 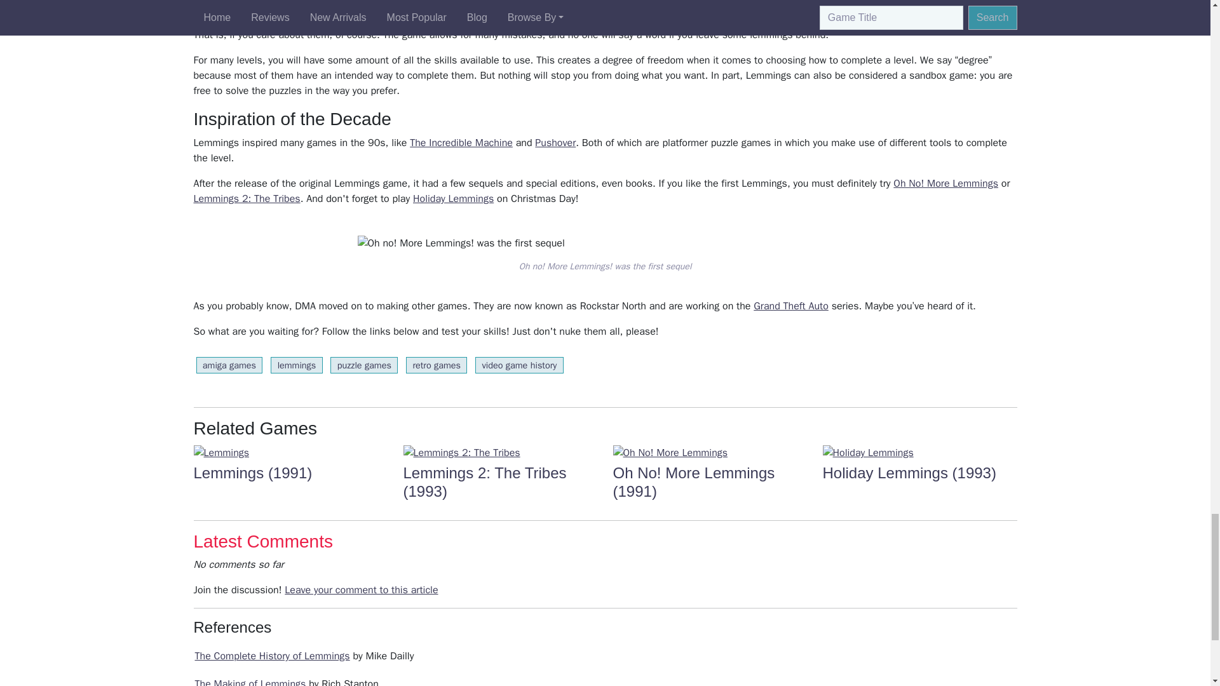 I want to click on Lemmings 2: The Tribes, so click(x=499, y=452).